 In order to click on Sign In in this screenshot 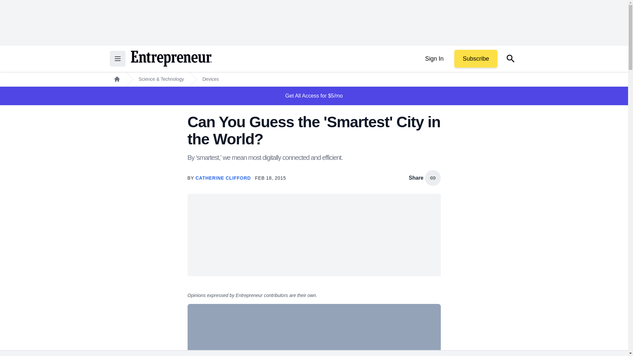, I will do `click(434, 59)`.